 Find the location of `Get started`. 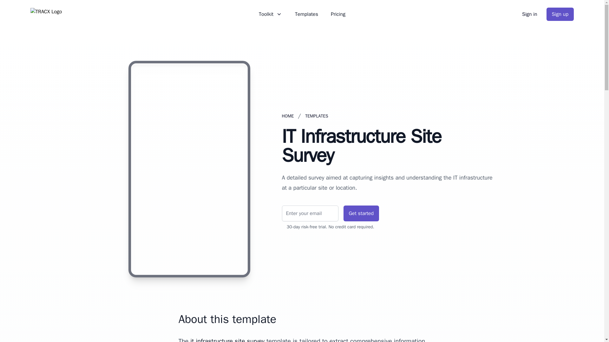

Get started is located at coordinates (361, 213).